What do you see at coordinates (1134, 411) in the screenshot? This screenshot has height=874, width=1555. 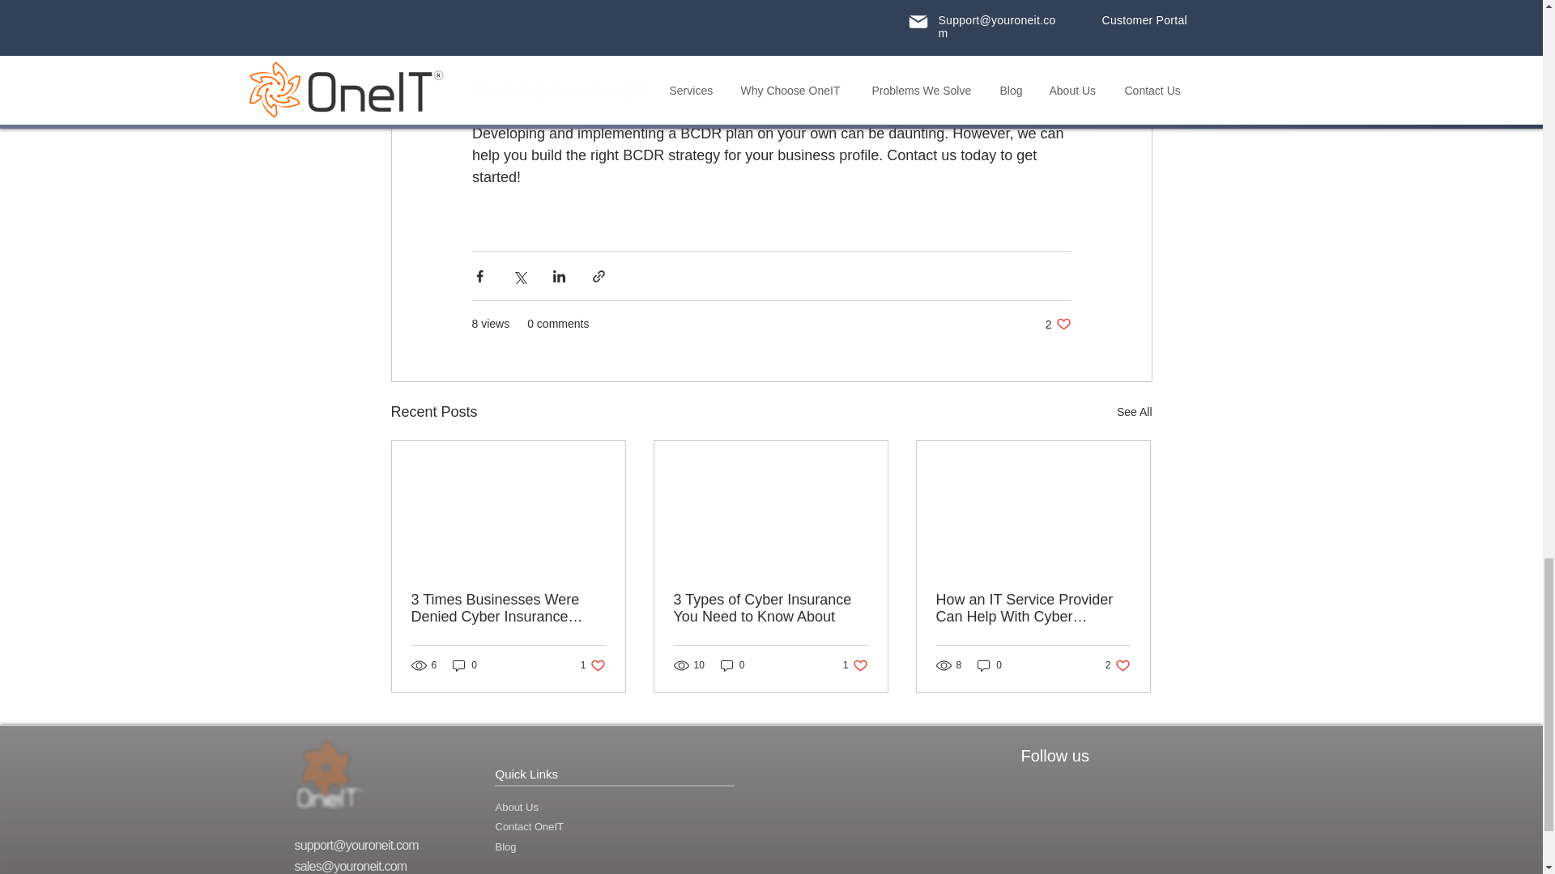 I see `0` at bounding box center [1134, 411].